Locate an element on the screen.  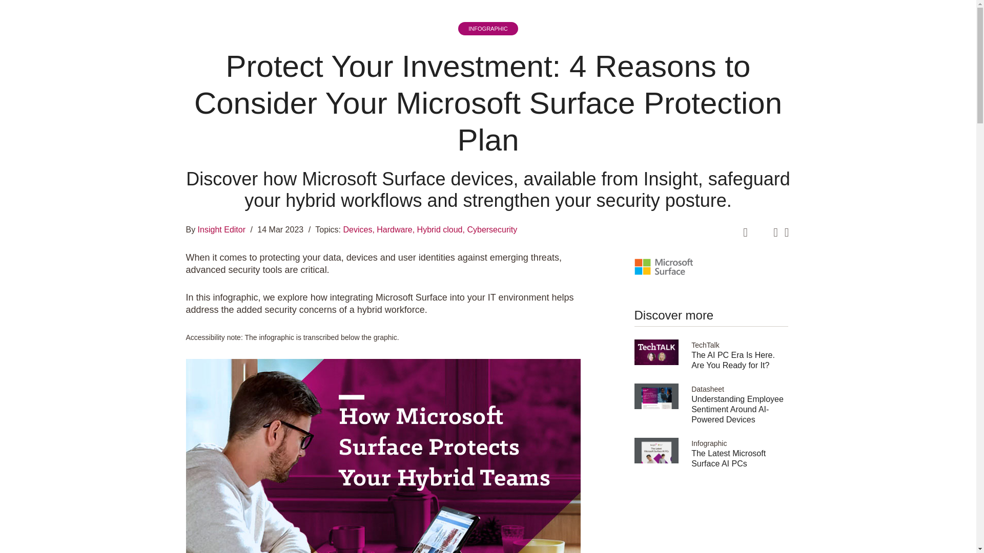
Devices is located at coordinates (359, 229).